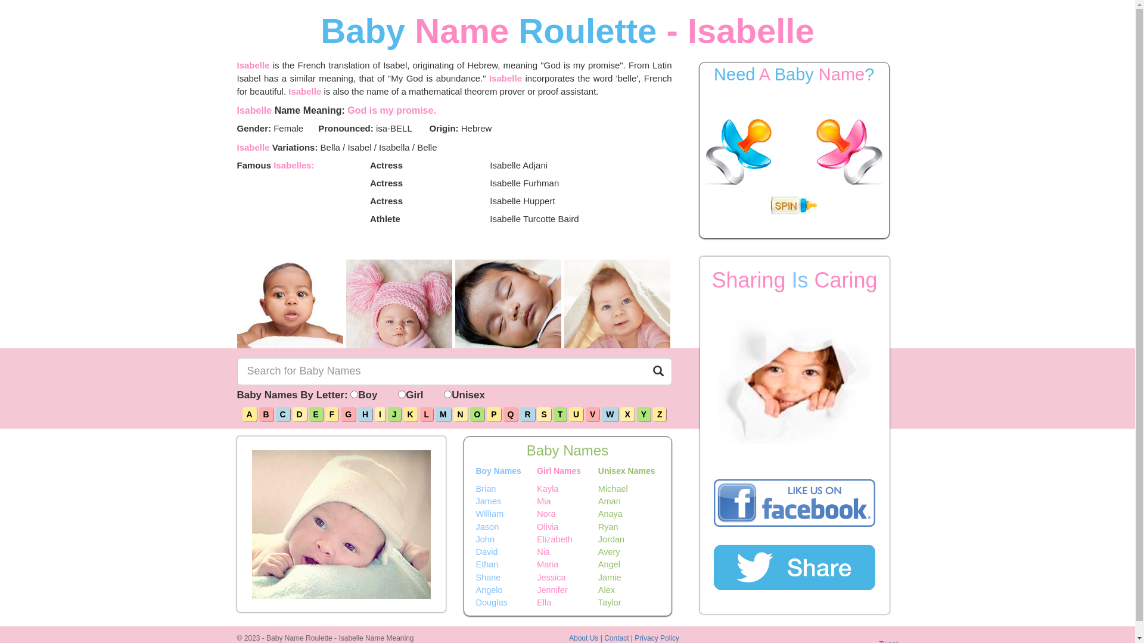  I want to click on Anaya, so click(629, 514).